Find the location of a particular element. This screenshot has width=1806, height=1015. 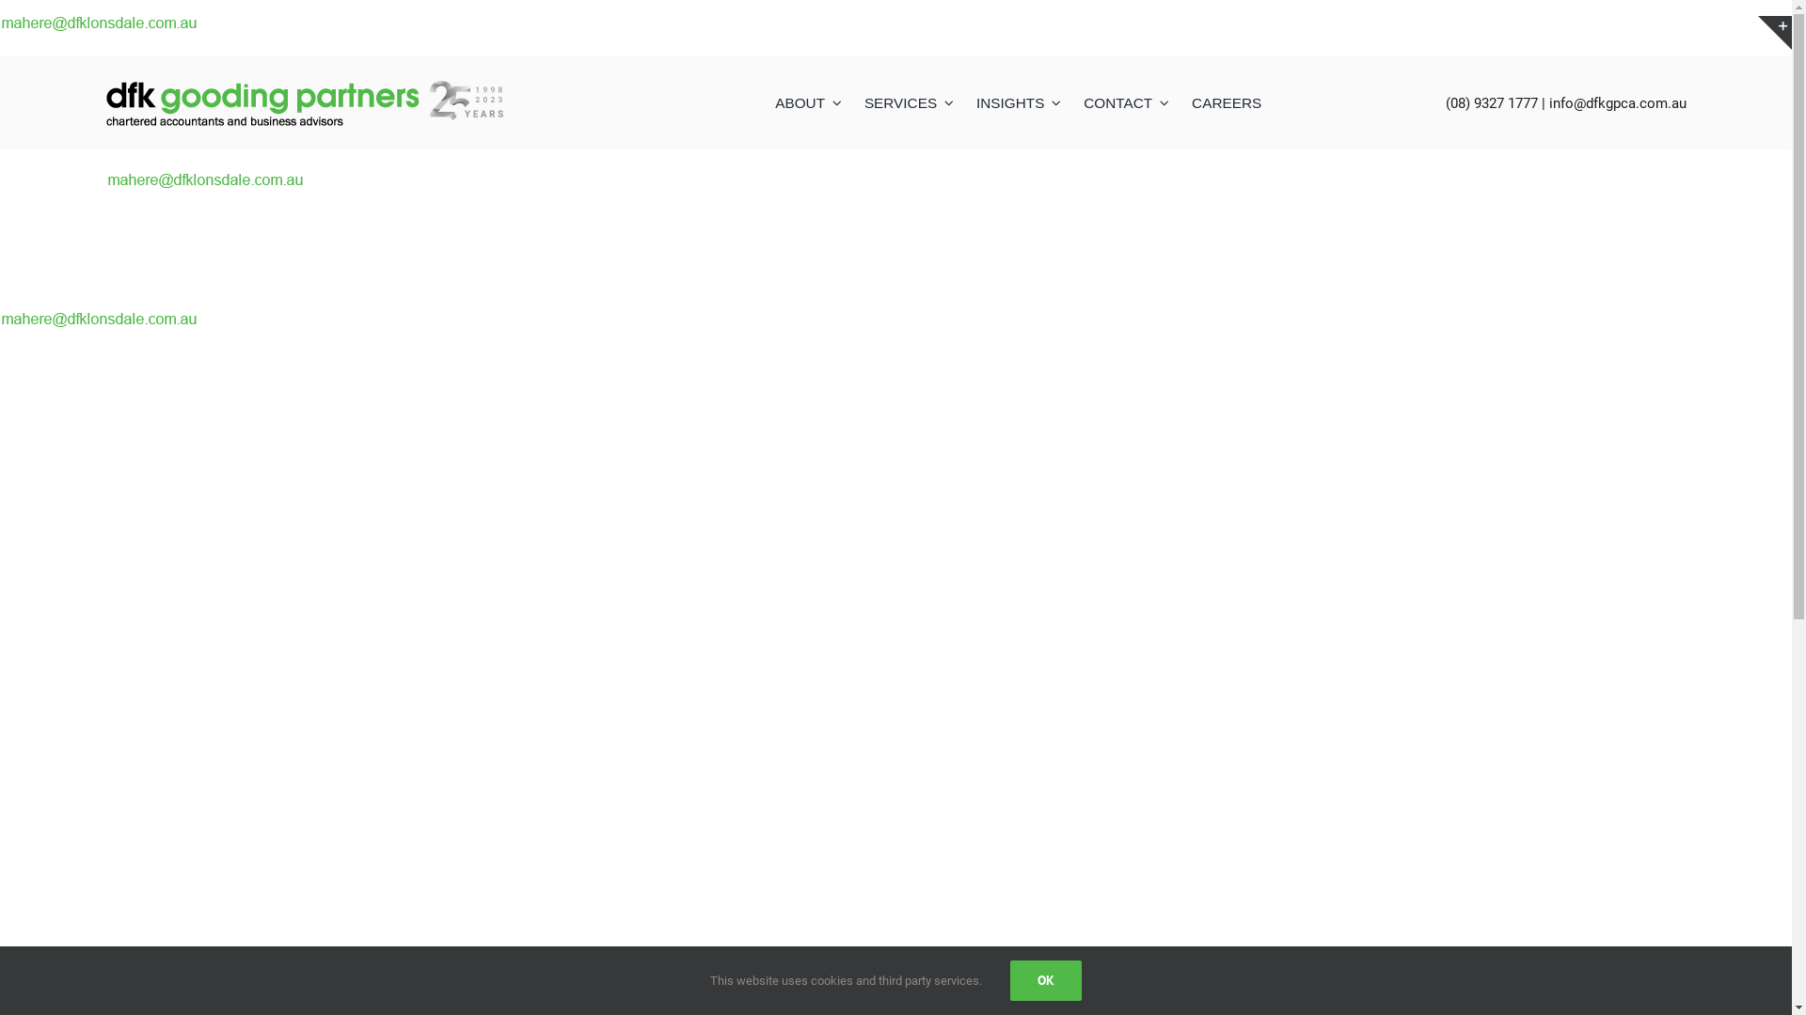

Website-25yrLogo-420-L is located at coordinates (1428, 775).